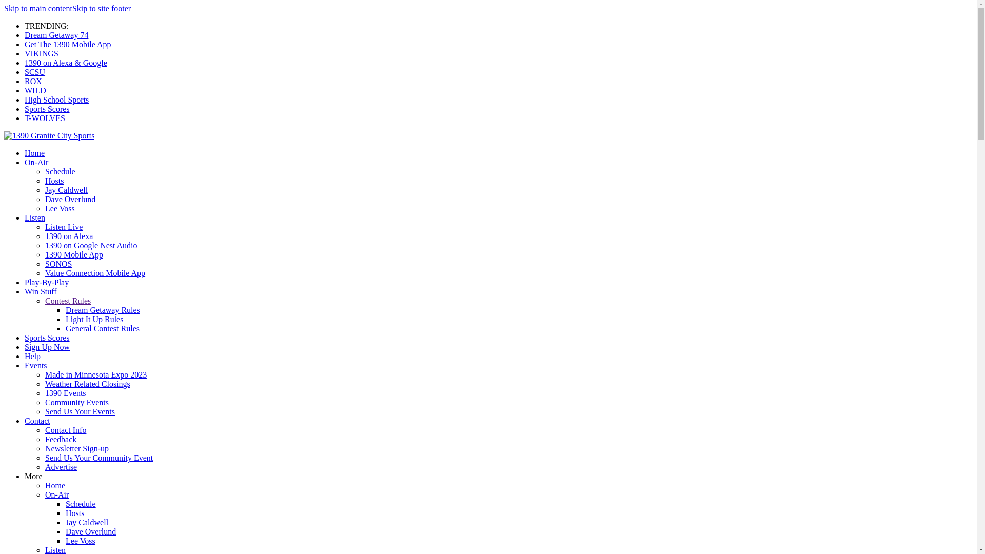 This screenshot has height=554, width=985. Describe the element at coordinates (47, 109) in the screenshot. I see `Sports Scores` at that location.